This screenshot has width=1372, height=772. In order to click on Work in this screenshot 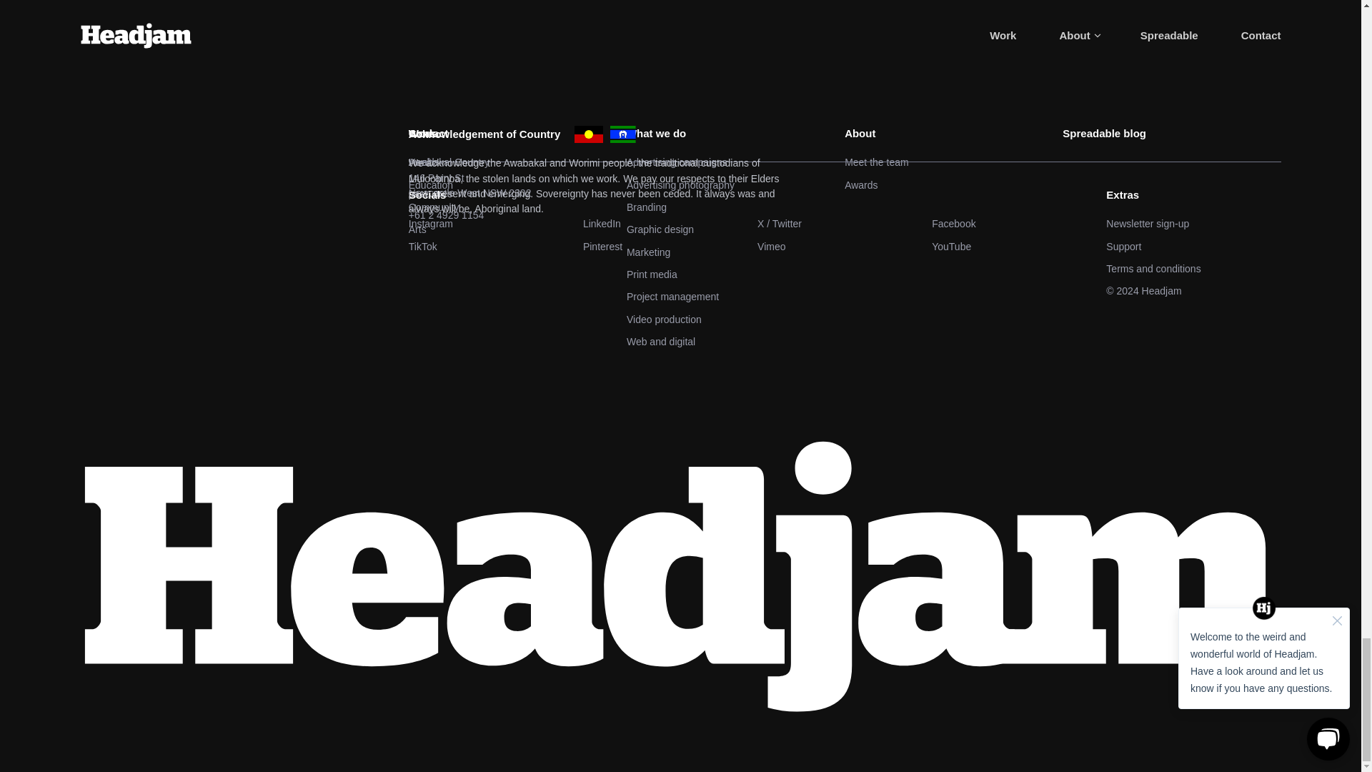, I will do `click(517, 134)`.